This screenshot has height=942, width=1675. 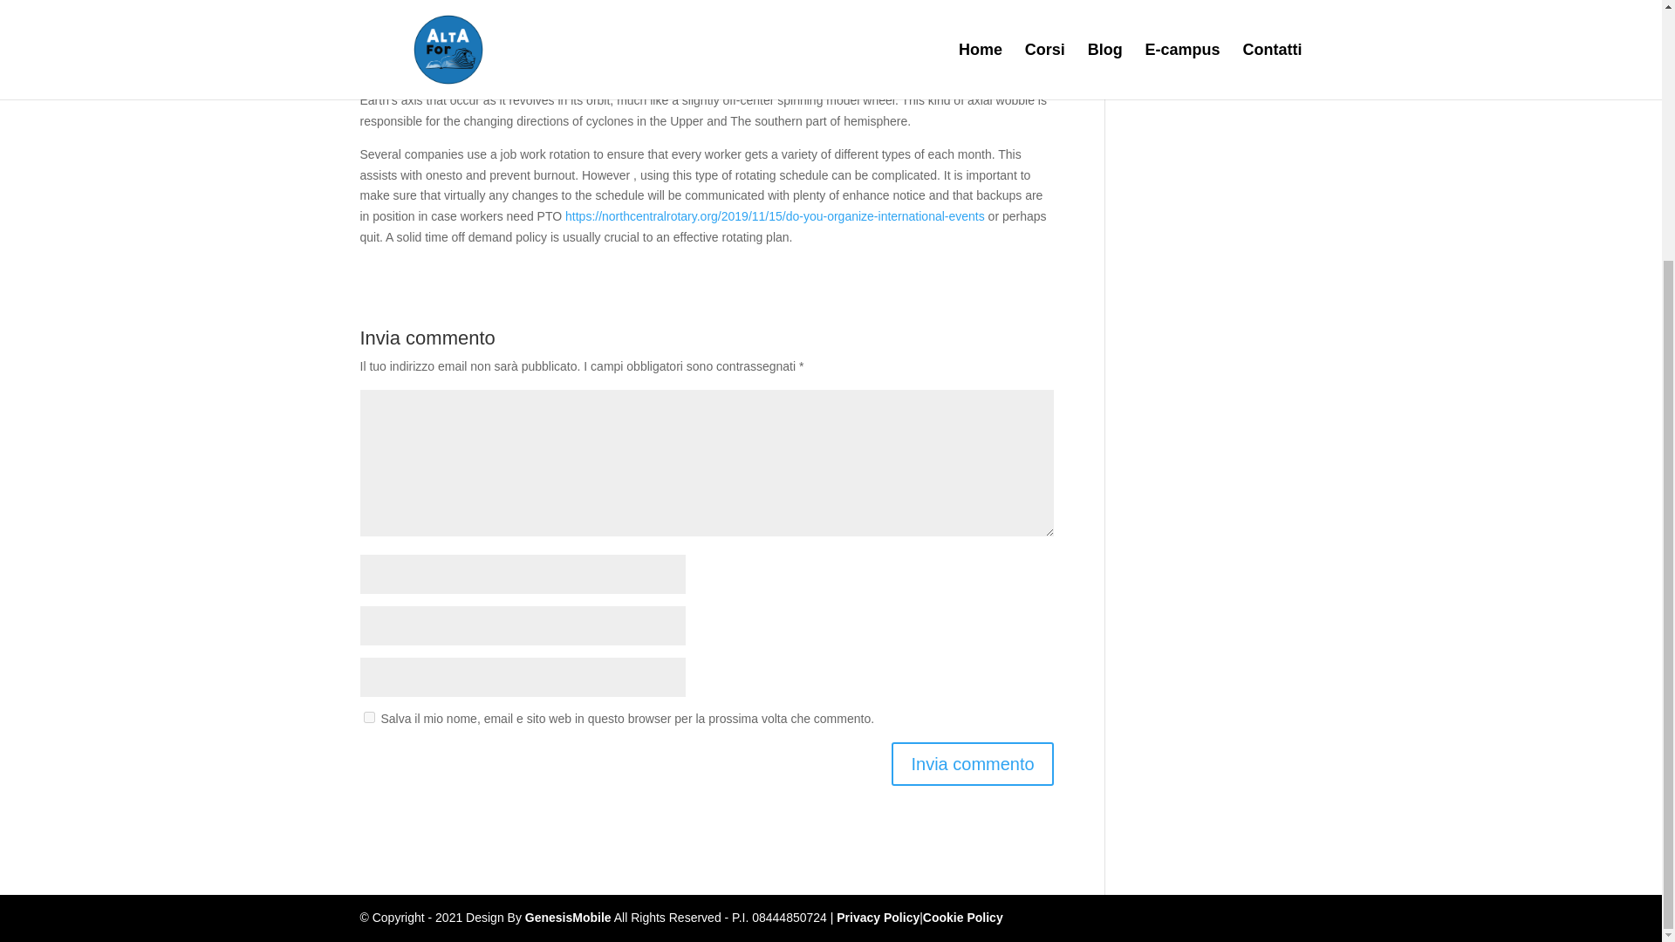 I want to click on GenesisMobile, so click(x=568, y=918).